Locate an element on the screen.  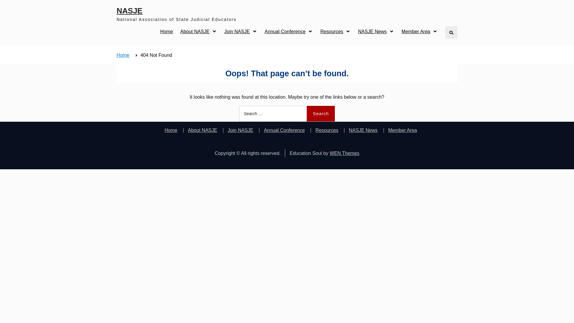
Home is located at coordinates (123, 55).